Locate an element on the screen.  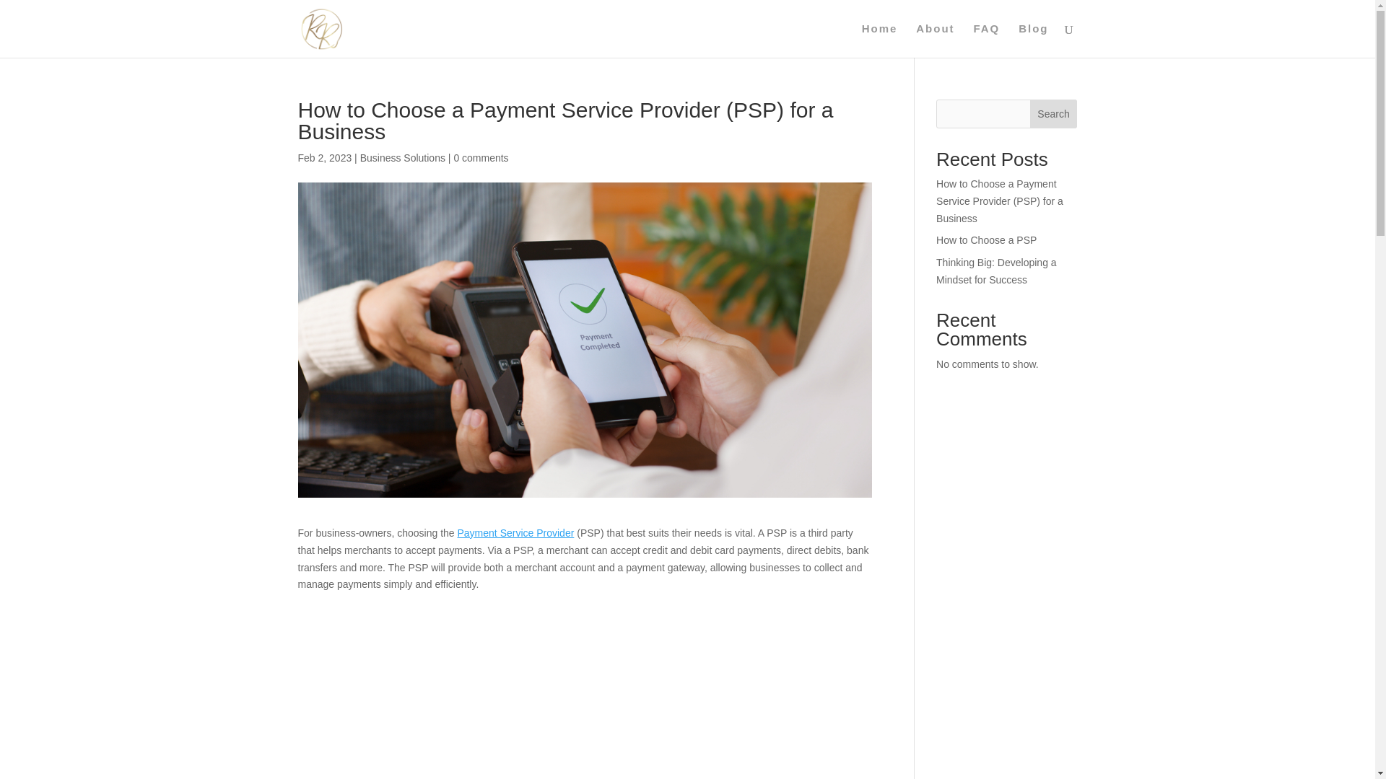
Business Solutions is located at coordinates (403, 157).